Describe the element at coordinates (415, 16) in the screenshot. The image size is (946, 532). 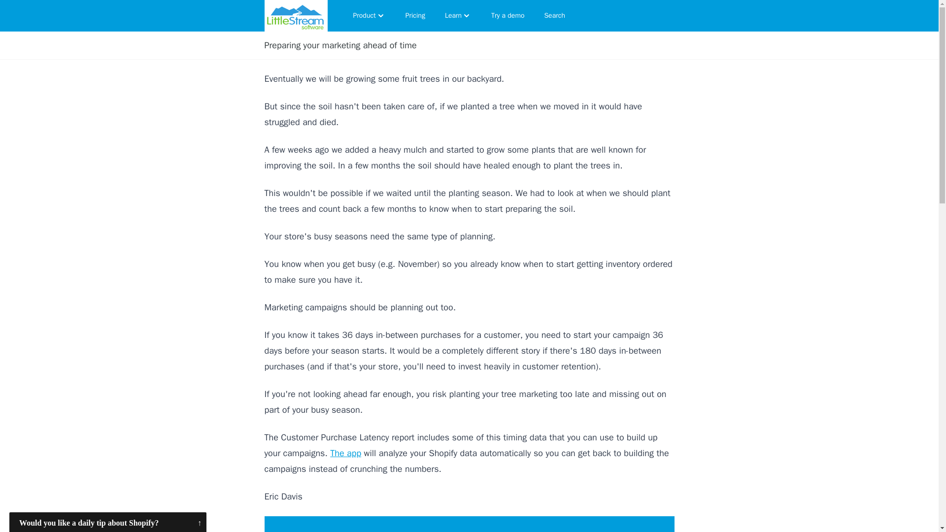
I see `Pricing` at that location.